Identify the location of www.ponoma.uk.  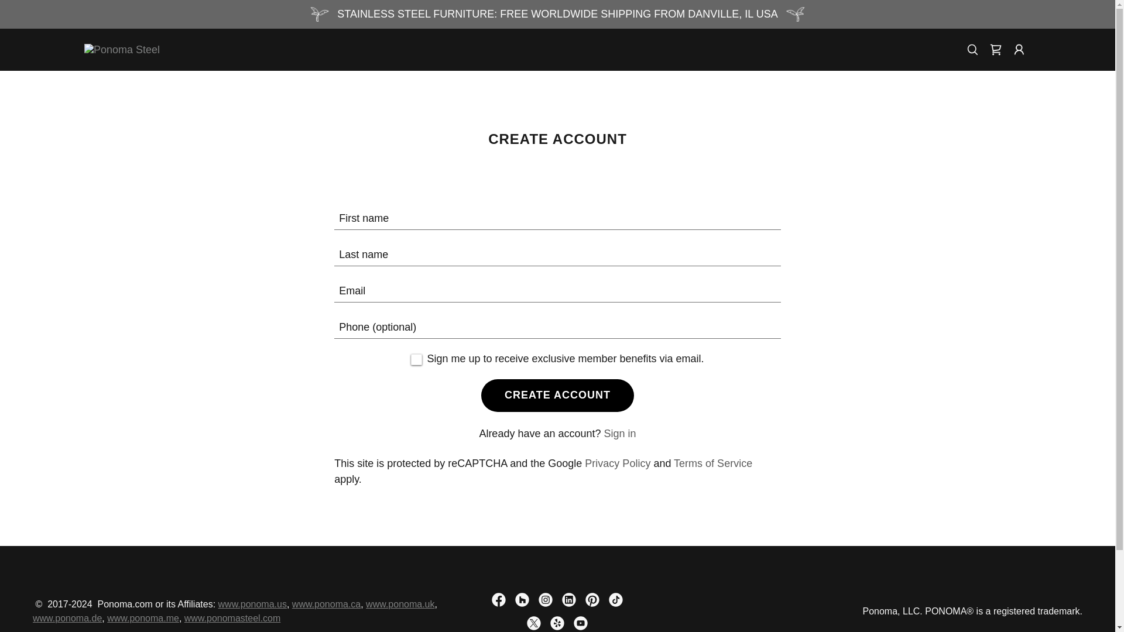
(400, 604).